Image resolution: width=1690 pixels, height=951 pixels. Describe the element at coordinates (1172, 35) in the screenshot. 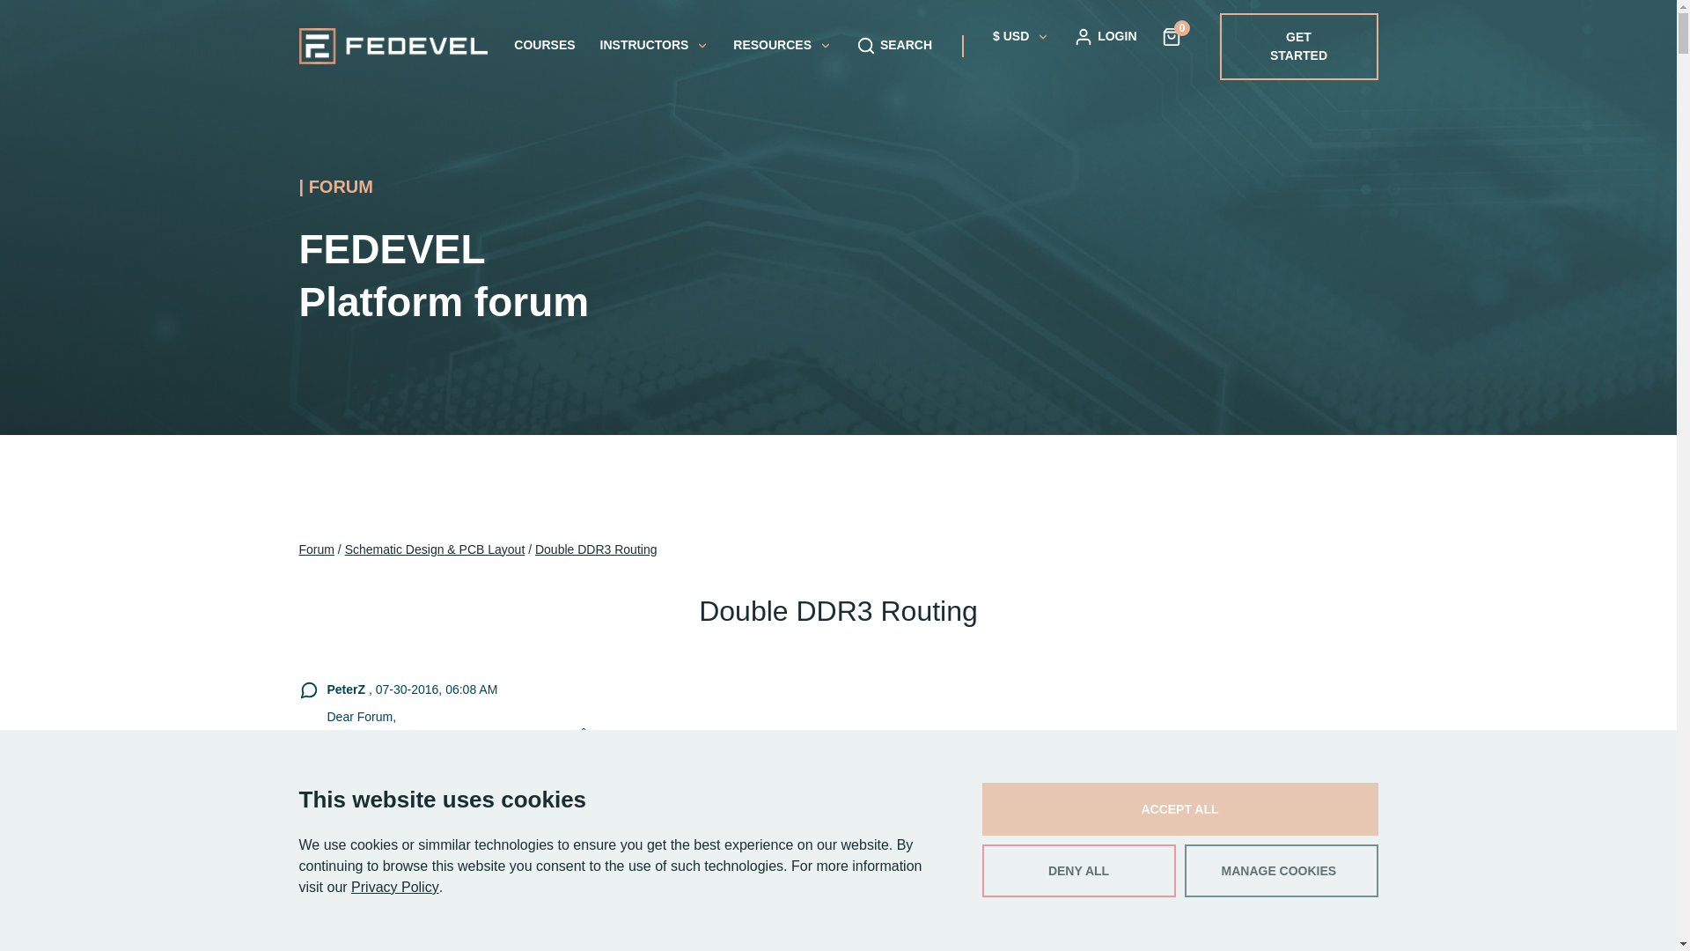

I see `0` at that location.